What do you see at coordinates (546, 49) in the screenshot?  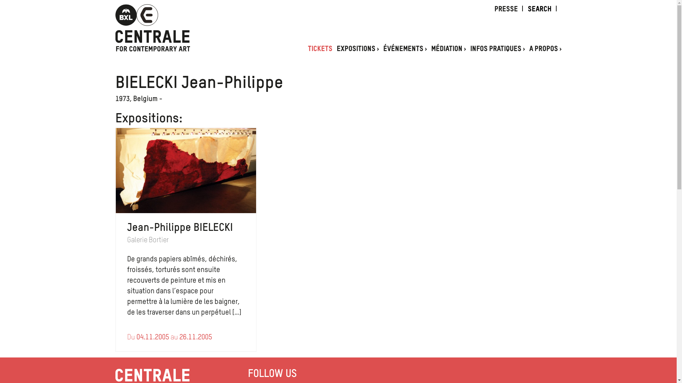 I see `A PROPOS` at bounding box center [546, 49].